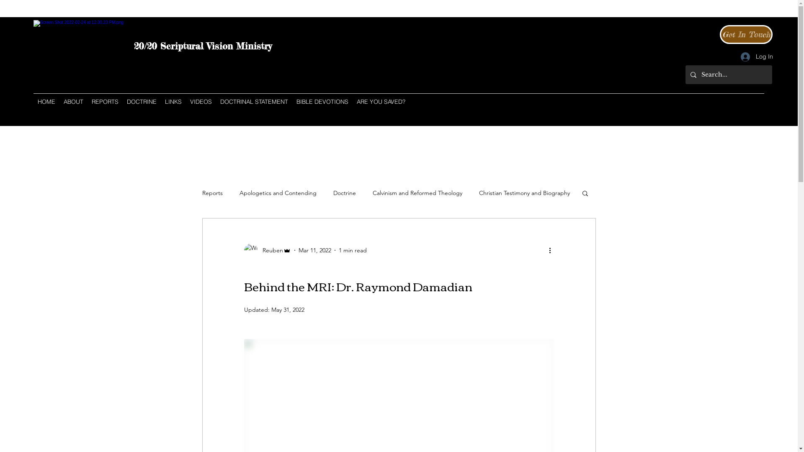 The height and width of the screenshot is (452, 804). I want to click on Calvinism and Reformed Theology, so click(417, 193).